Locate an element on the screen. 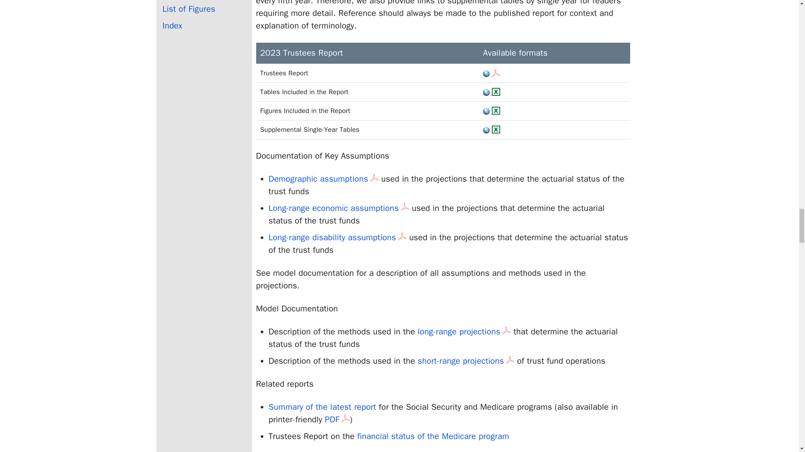 The image size is (805, 452). Index is located at coordinates (204, 26).